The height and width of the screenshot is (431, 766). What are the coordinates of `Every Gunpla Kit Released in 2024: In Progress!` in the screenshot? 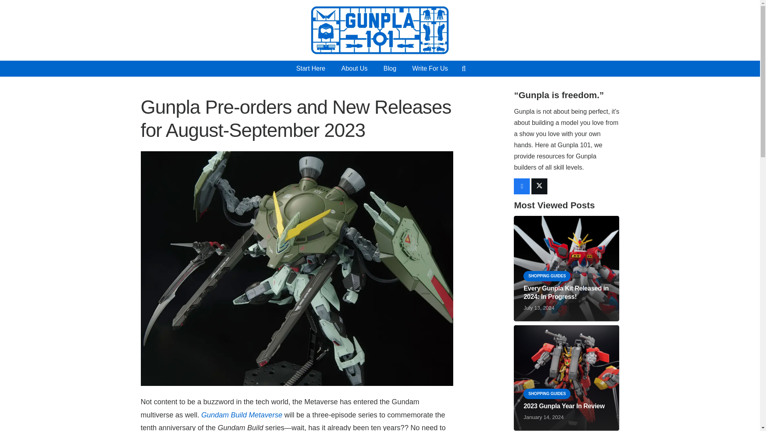 It's located at (566, 292).